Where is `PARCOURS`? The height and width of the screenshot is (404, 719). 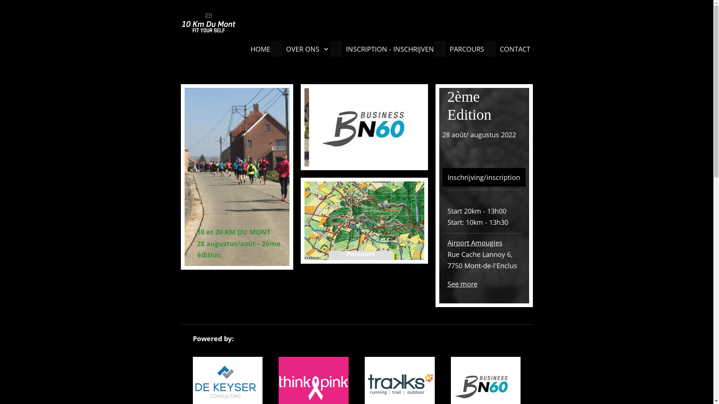
PARCOURS is located at coordinates (465, 49).